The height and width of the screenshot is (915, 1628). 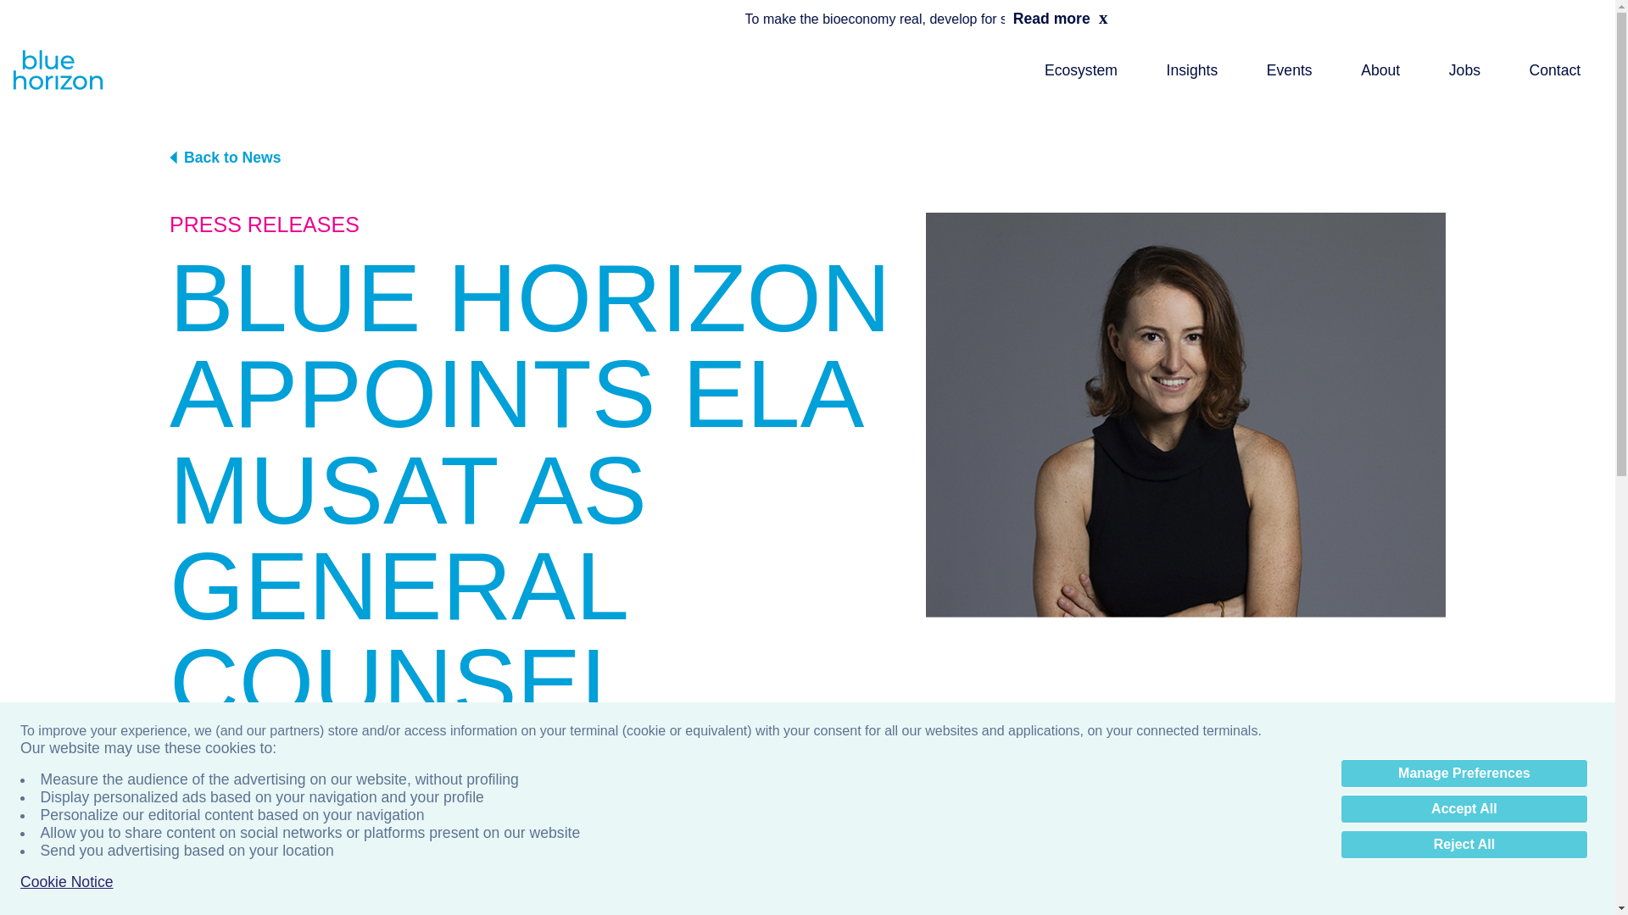 What do you see at coordinates (807, 157) in the screenshot?
I see `Back to News` at bounding box center [807, 157].